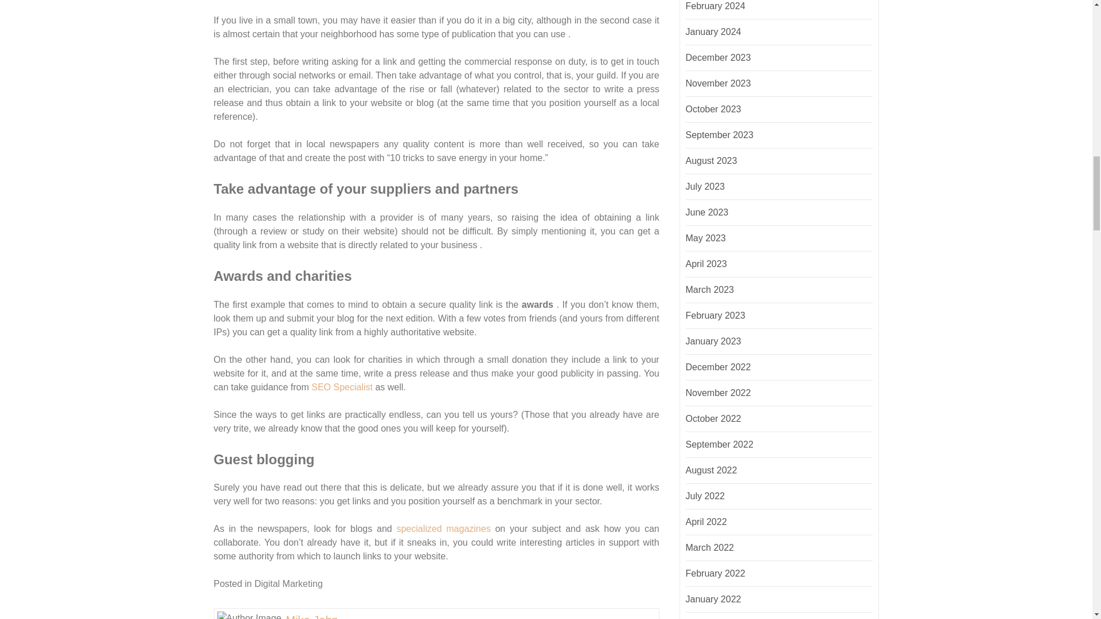 This screenshot has width=1101, height=619. I want to click on December 2023, so click(718, 57).